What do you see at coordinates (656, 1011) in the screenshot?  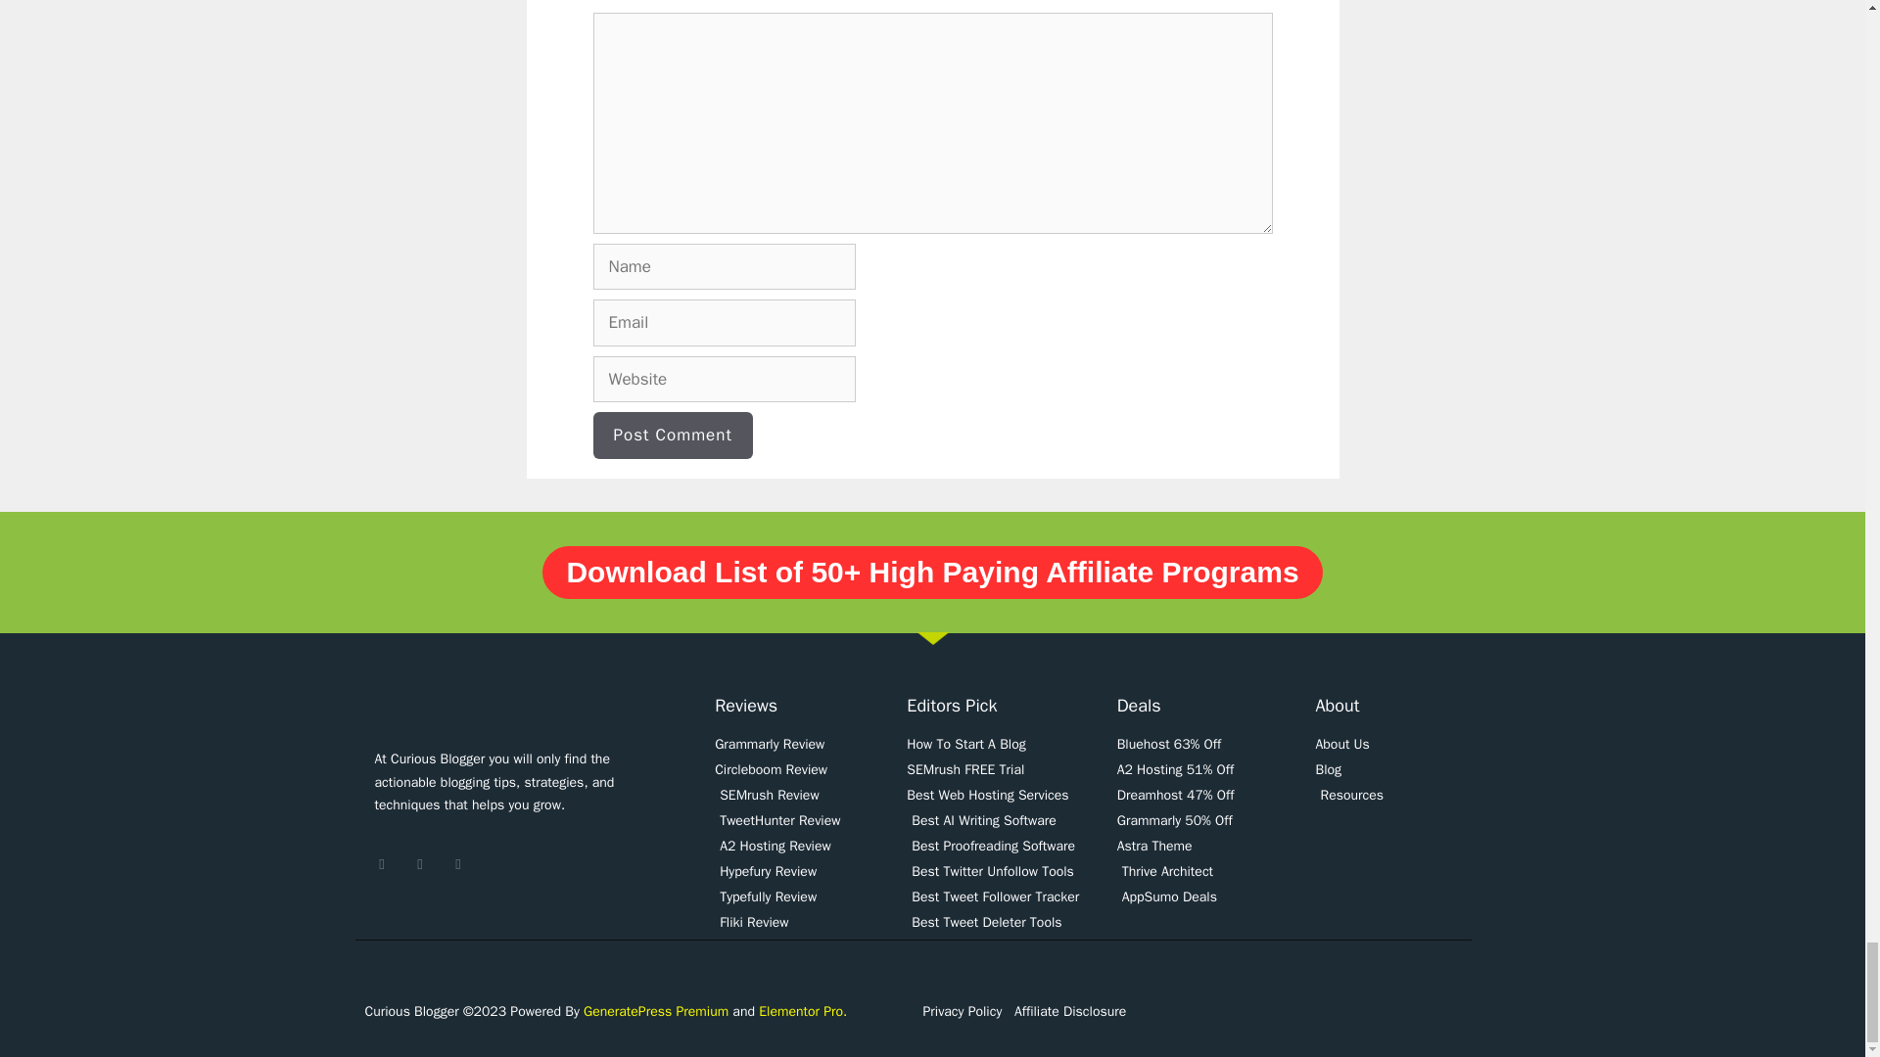 I see `Generatepress` at bounding box center [656, 1011].